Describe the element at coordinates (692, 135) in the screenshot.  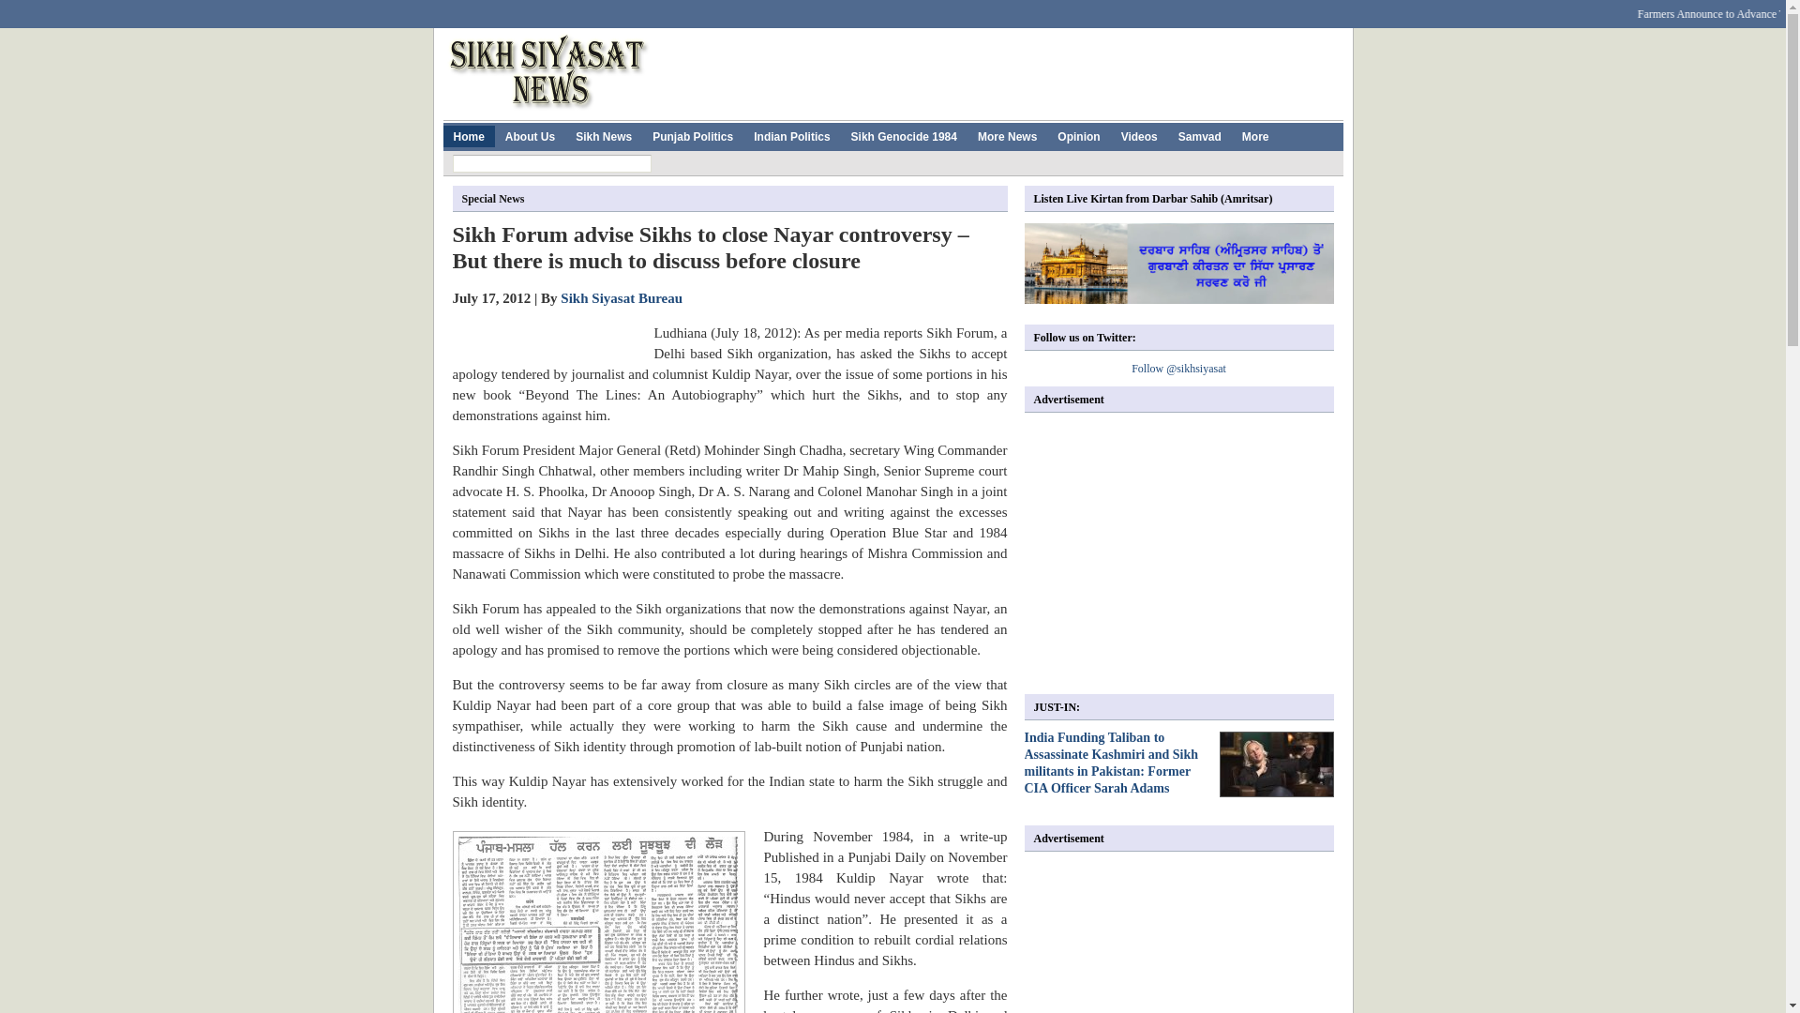
I see `Punjab Politics` at that location.